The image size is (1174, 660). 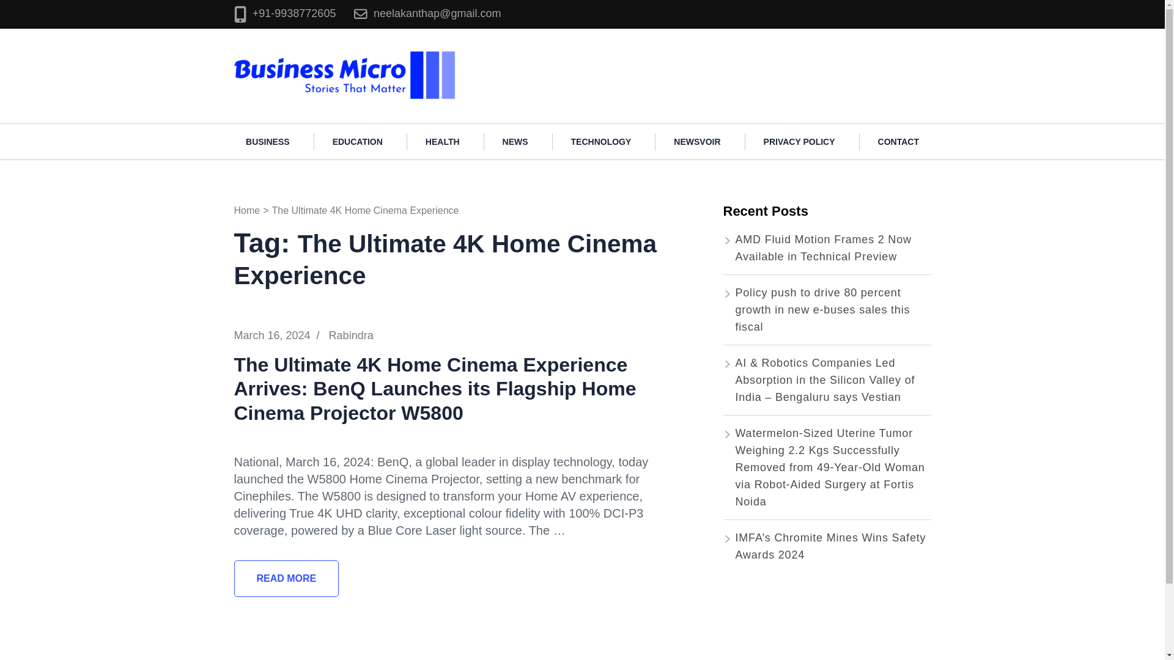 What do you see at coordinates (246, 210) in the screenshot?
I see `Home` at bounding box center [246, 210].